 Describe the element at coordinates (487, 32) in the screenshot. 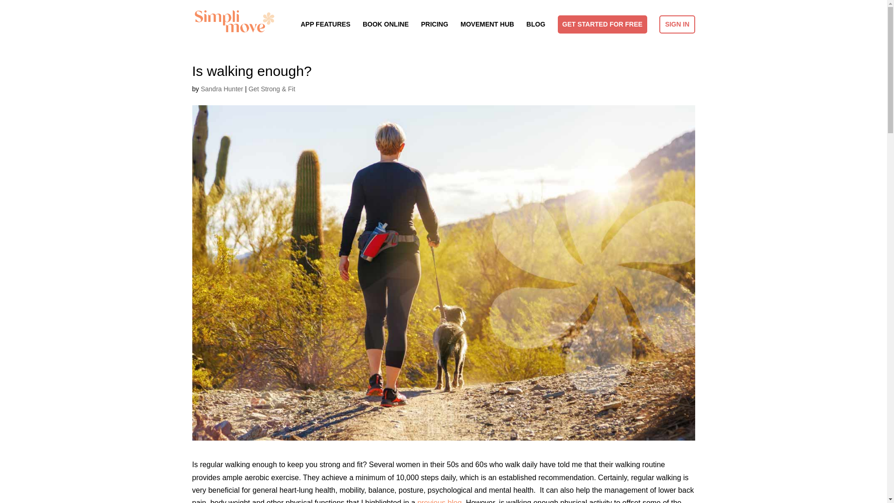

I see `MOVEMENT HUB` at that location.